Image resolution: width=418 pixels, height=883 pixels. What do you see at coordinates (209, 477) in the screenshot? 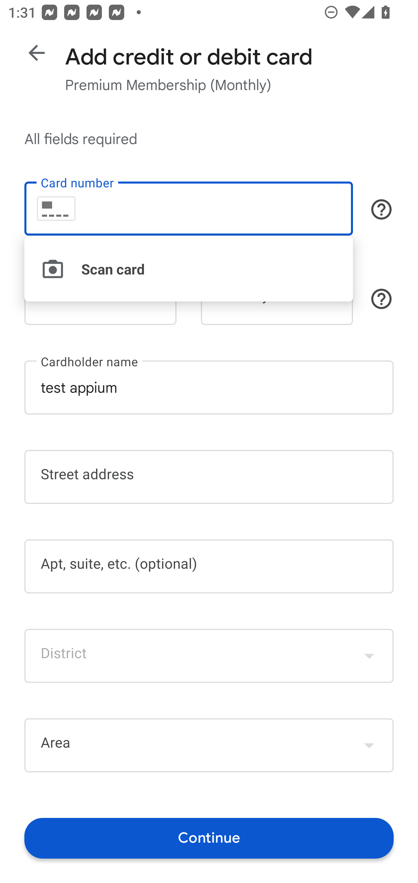
I see `Street address` at bounding box center [209, 477].